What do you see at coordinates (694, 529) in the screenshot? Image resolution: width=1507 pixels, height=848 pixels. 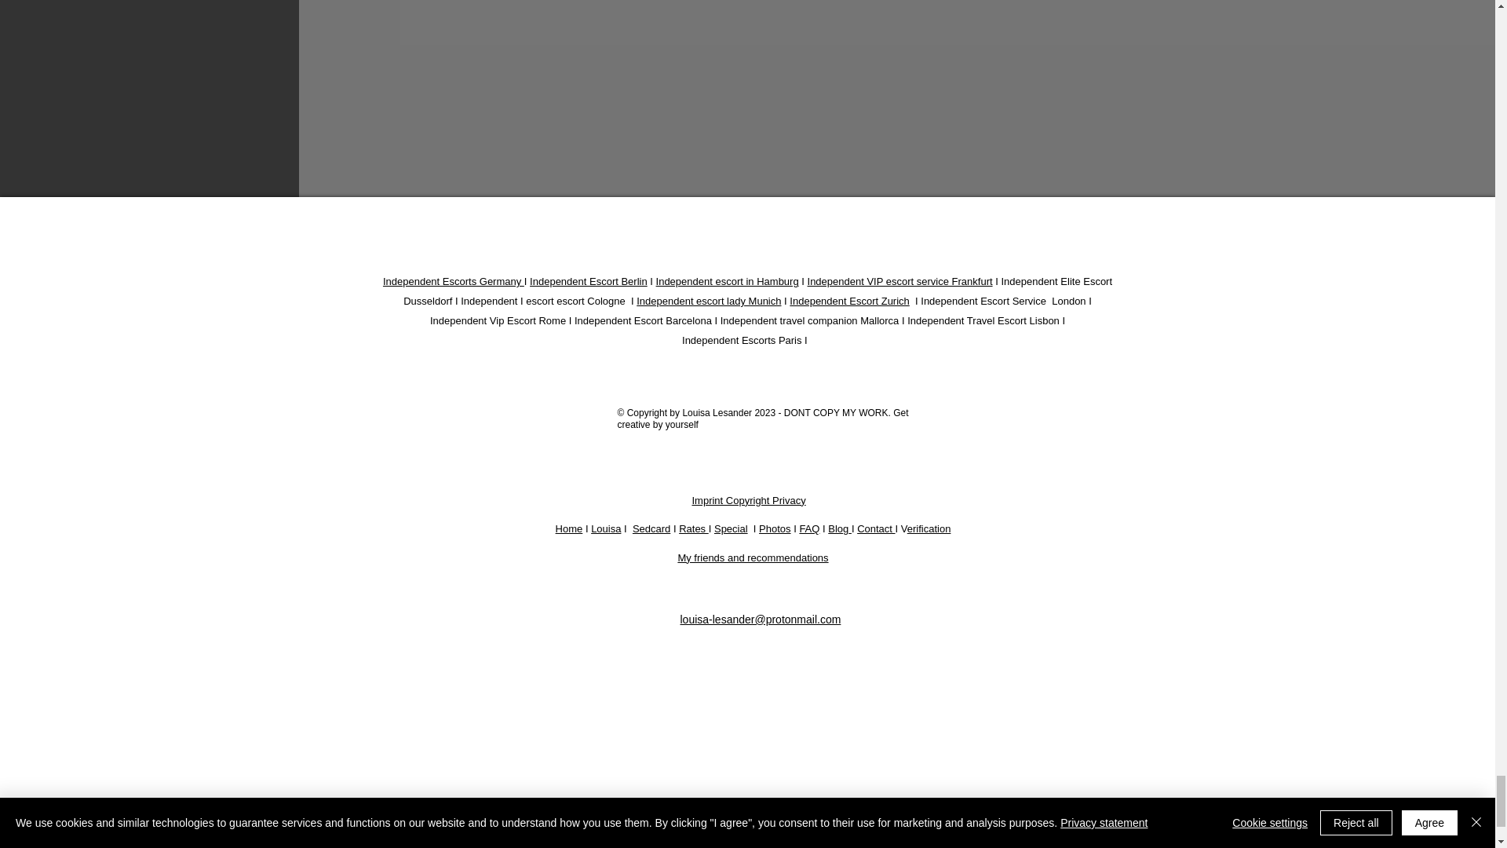 I see `Rates ` at bounding box center [694, 529].